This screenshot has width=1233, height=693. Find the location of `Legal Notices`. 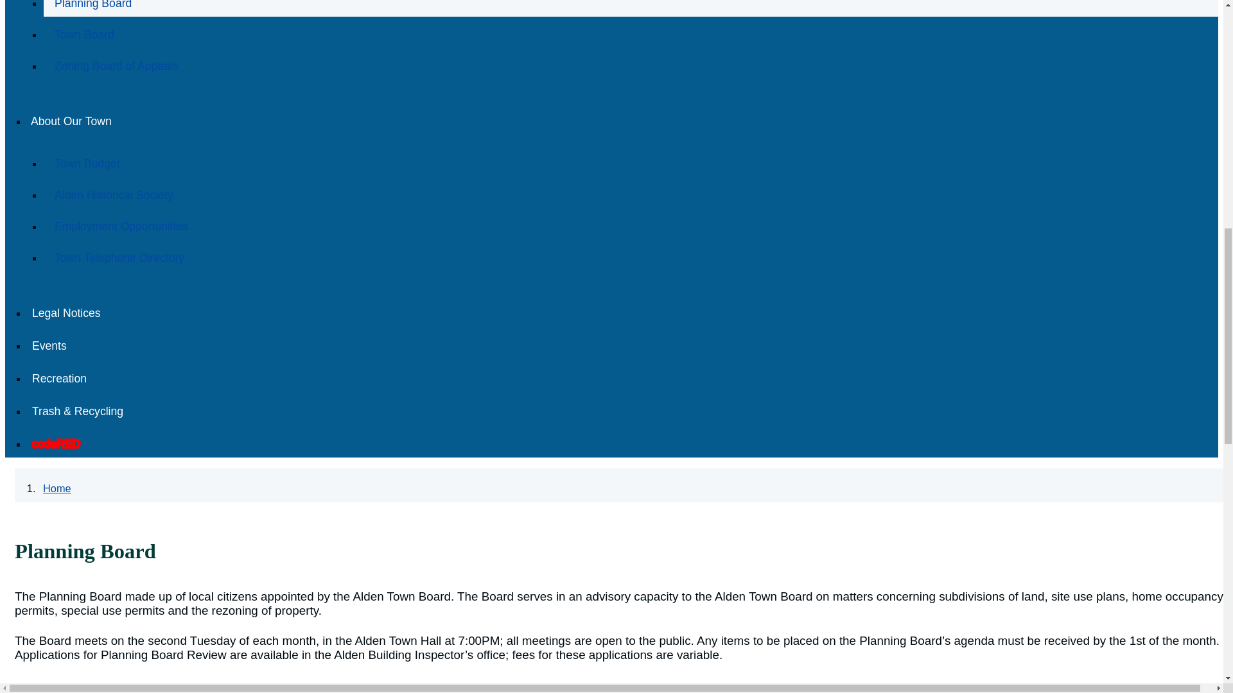

Legal Notices is located at coordinates (67, 313).